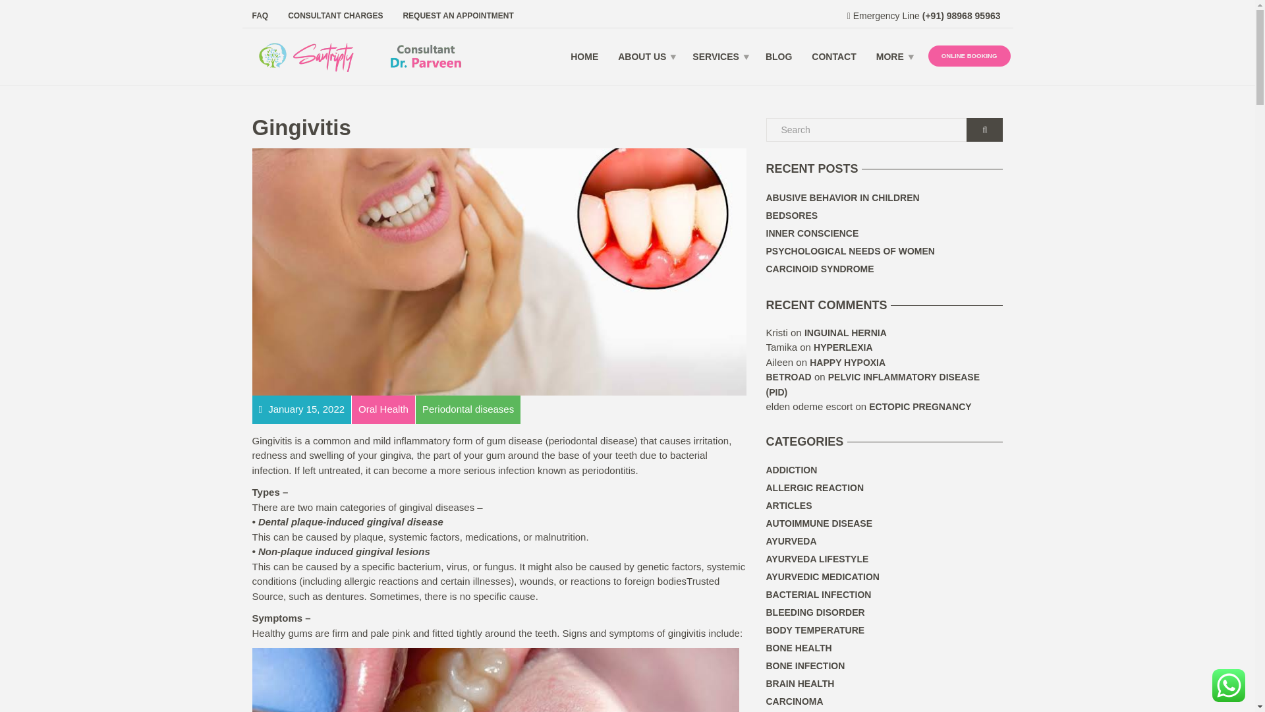 Image resolution: width=1265 pixels, height=712 pixels. Describe the element at coordinates (812, 233) in the screenshot. I see `INNER CONSCIENCE` at that location.